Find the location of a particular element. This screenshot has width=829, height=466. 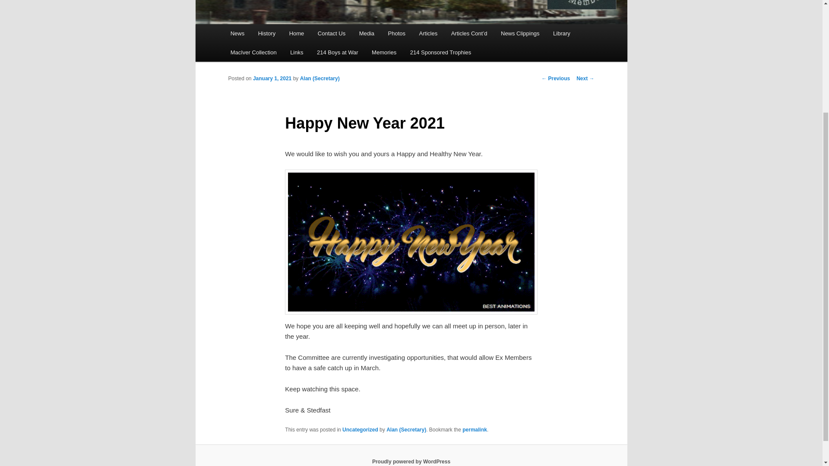

Articles is located at coordinates (428, 34).